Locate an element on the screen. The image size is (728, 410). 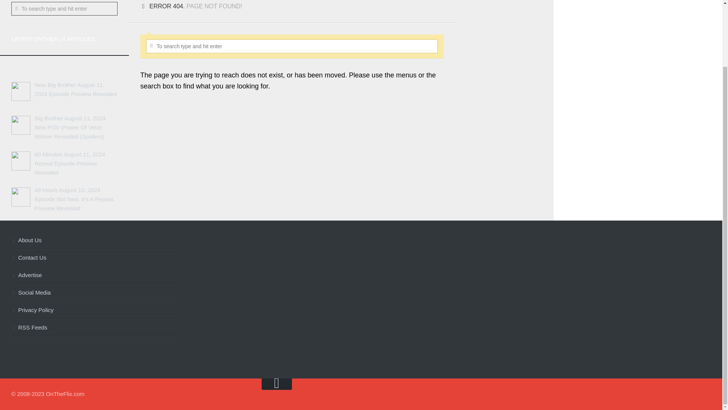
To search type and hit enter is located at coordinates (64, 9).